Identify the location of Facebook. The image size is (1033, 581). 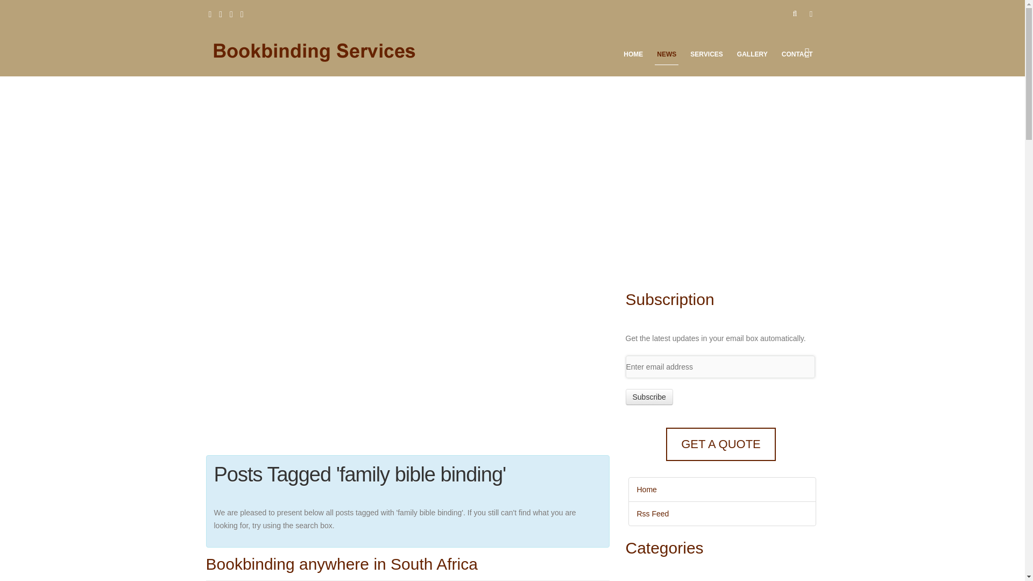
(210, 14).